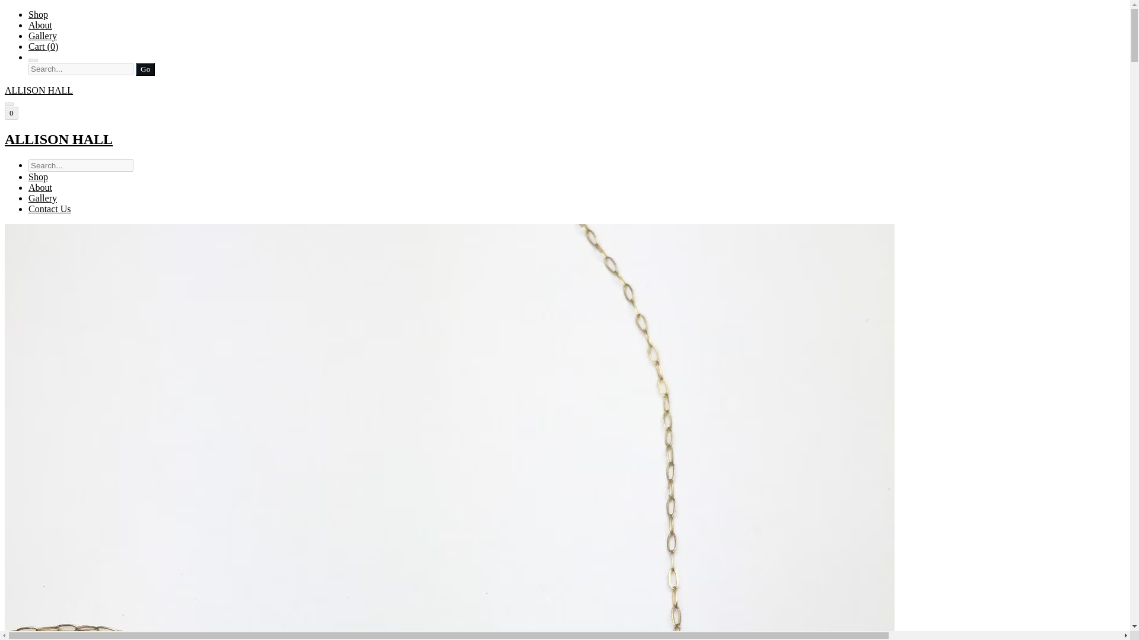 Image resolution: width=1139 pixels, height=640 pixels. What do you see at coordinates (38, 177) in the screenshot?
I see `Shop` at bounding box center [38, 177].